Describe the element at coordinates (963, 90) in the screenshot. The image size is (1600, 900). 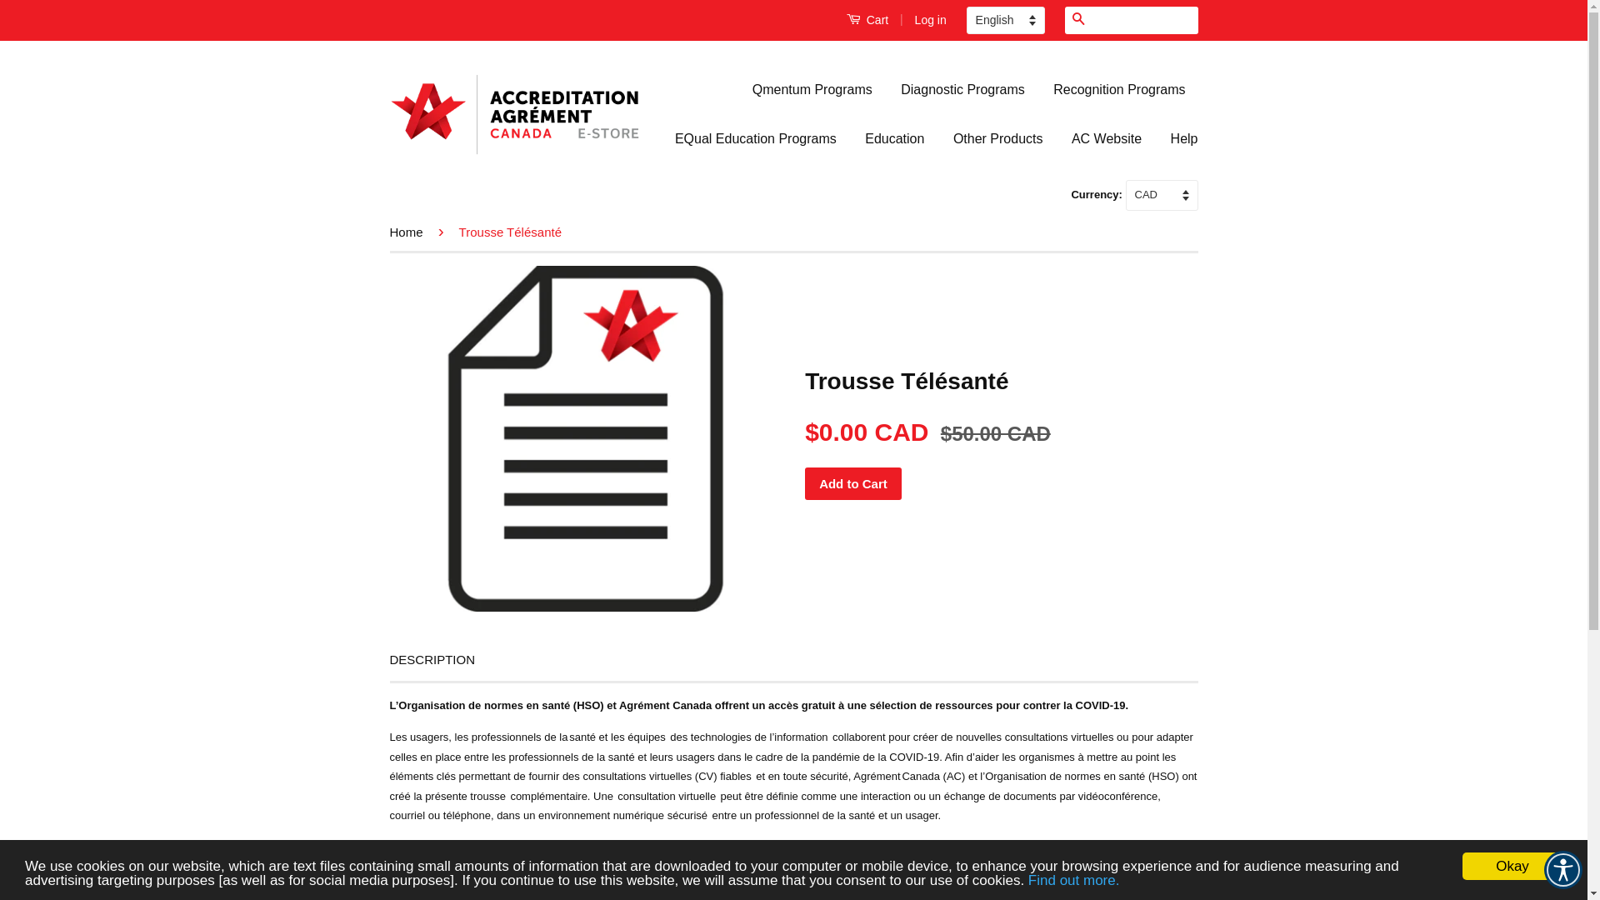
I see `Diagnostic Programs` at that location.